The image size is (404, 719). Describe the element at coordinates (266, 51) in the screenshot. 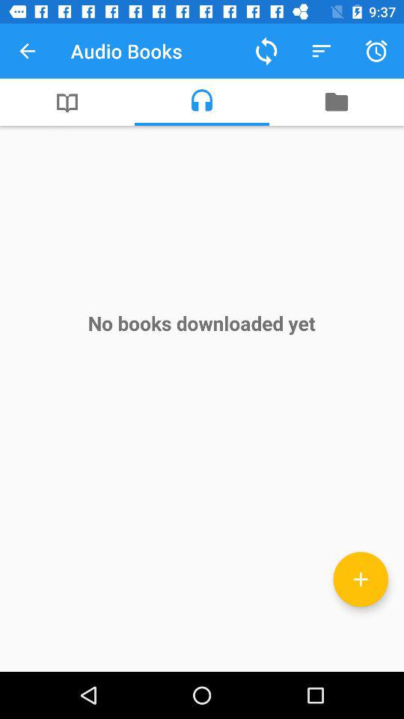

I see `press the icon next to the audio books` at that location.